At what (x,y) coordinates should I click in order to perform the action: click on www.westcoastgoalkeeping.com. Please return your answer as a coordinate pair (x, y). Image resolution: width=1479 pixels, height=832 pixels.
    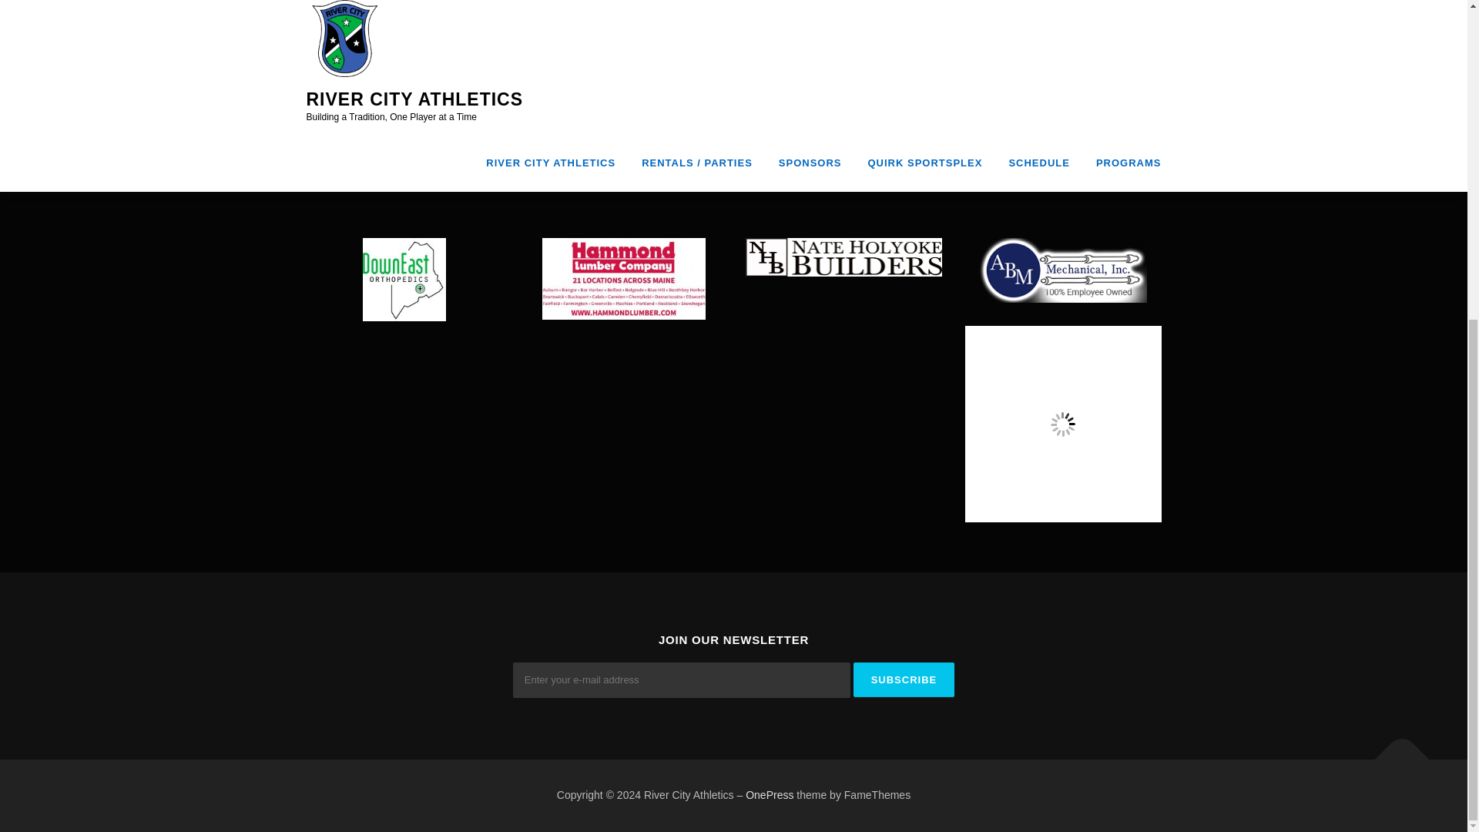
    Looking at the image, I should click on (384, 108).